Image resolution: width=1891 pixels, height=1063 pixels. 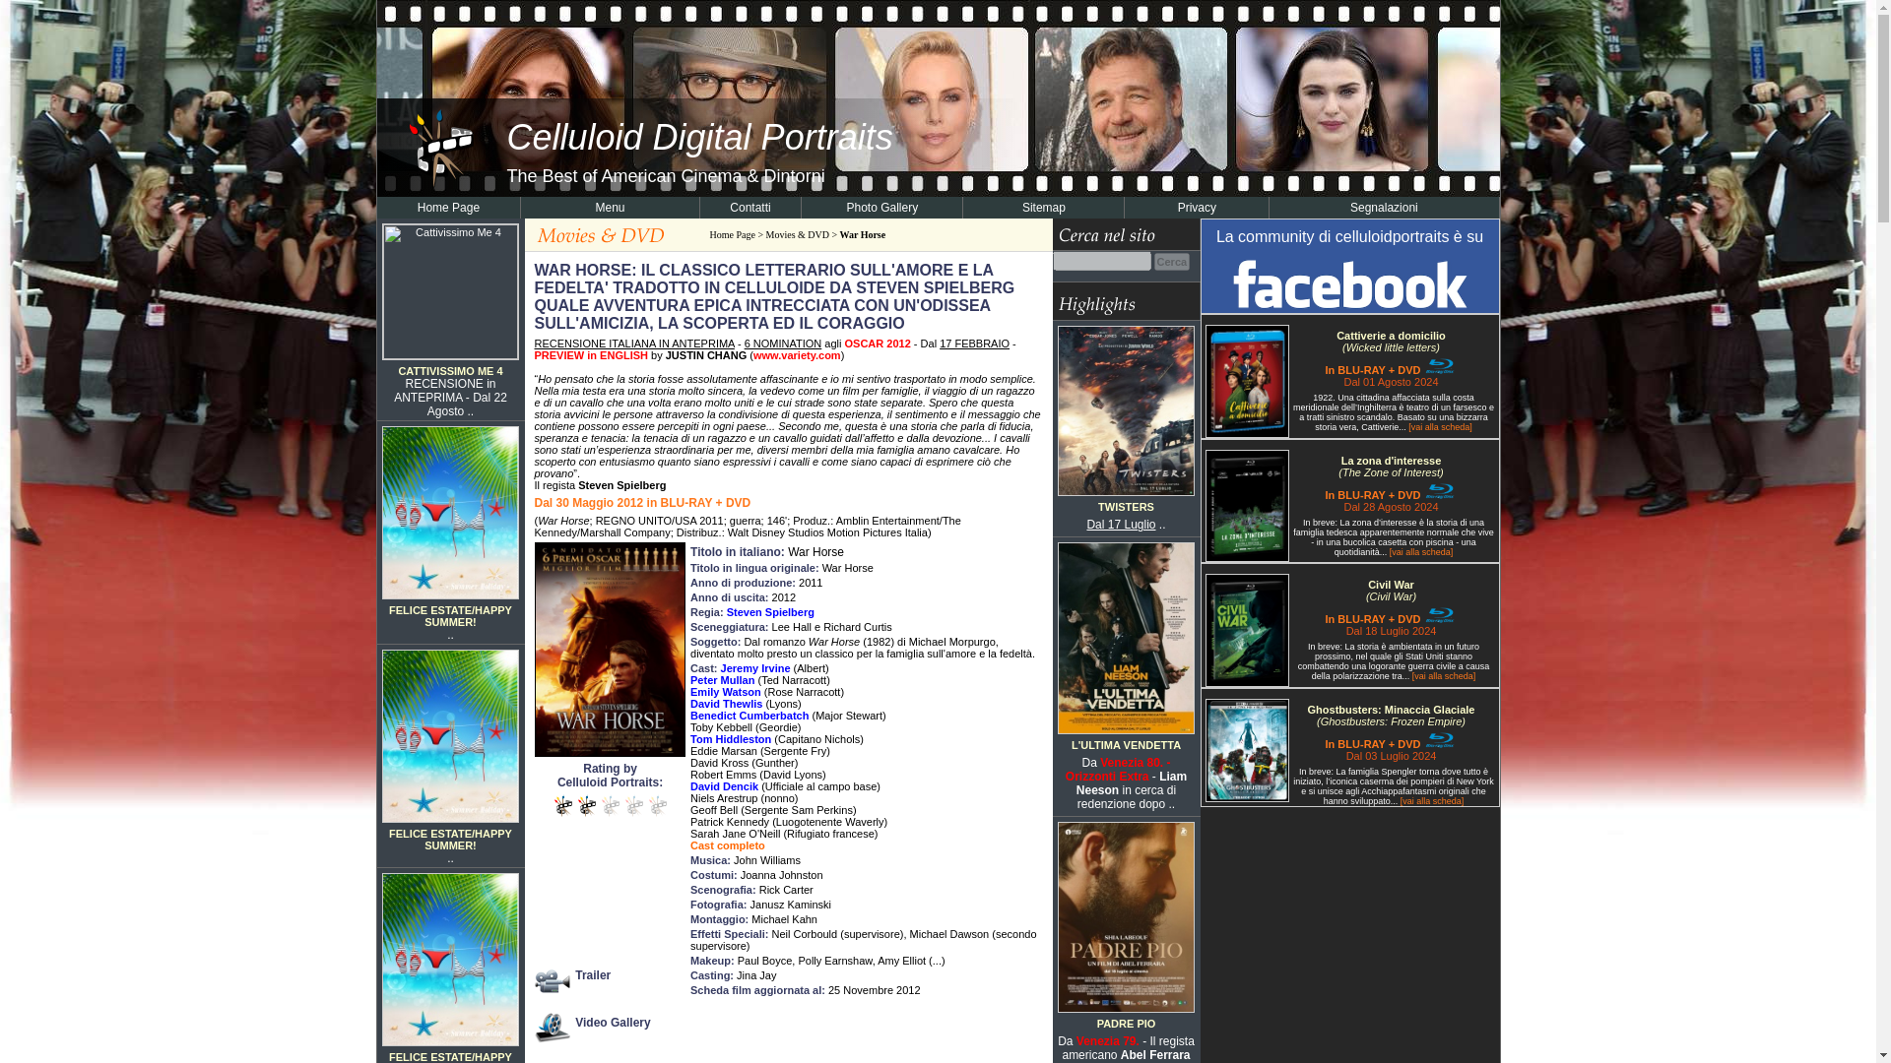 What do you see at coordinates (725, 703) in the screenshot?
I see `La scheda di David Thewlis` at bounding box center [725, 703].